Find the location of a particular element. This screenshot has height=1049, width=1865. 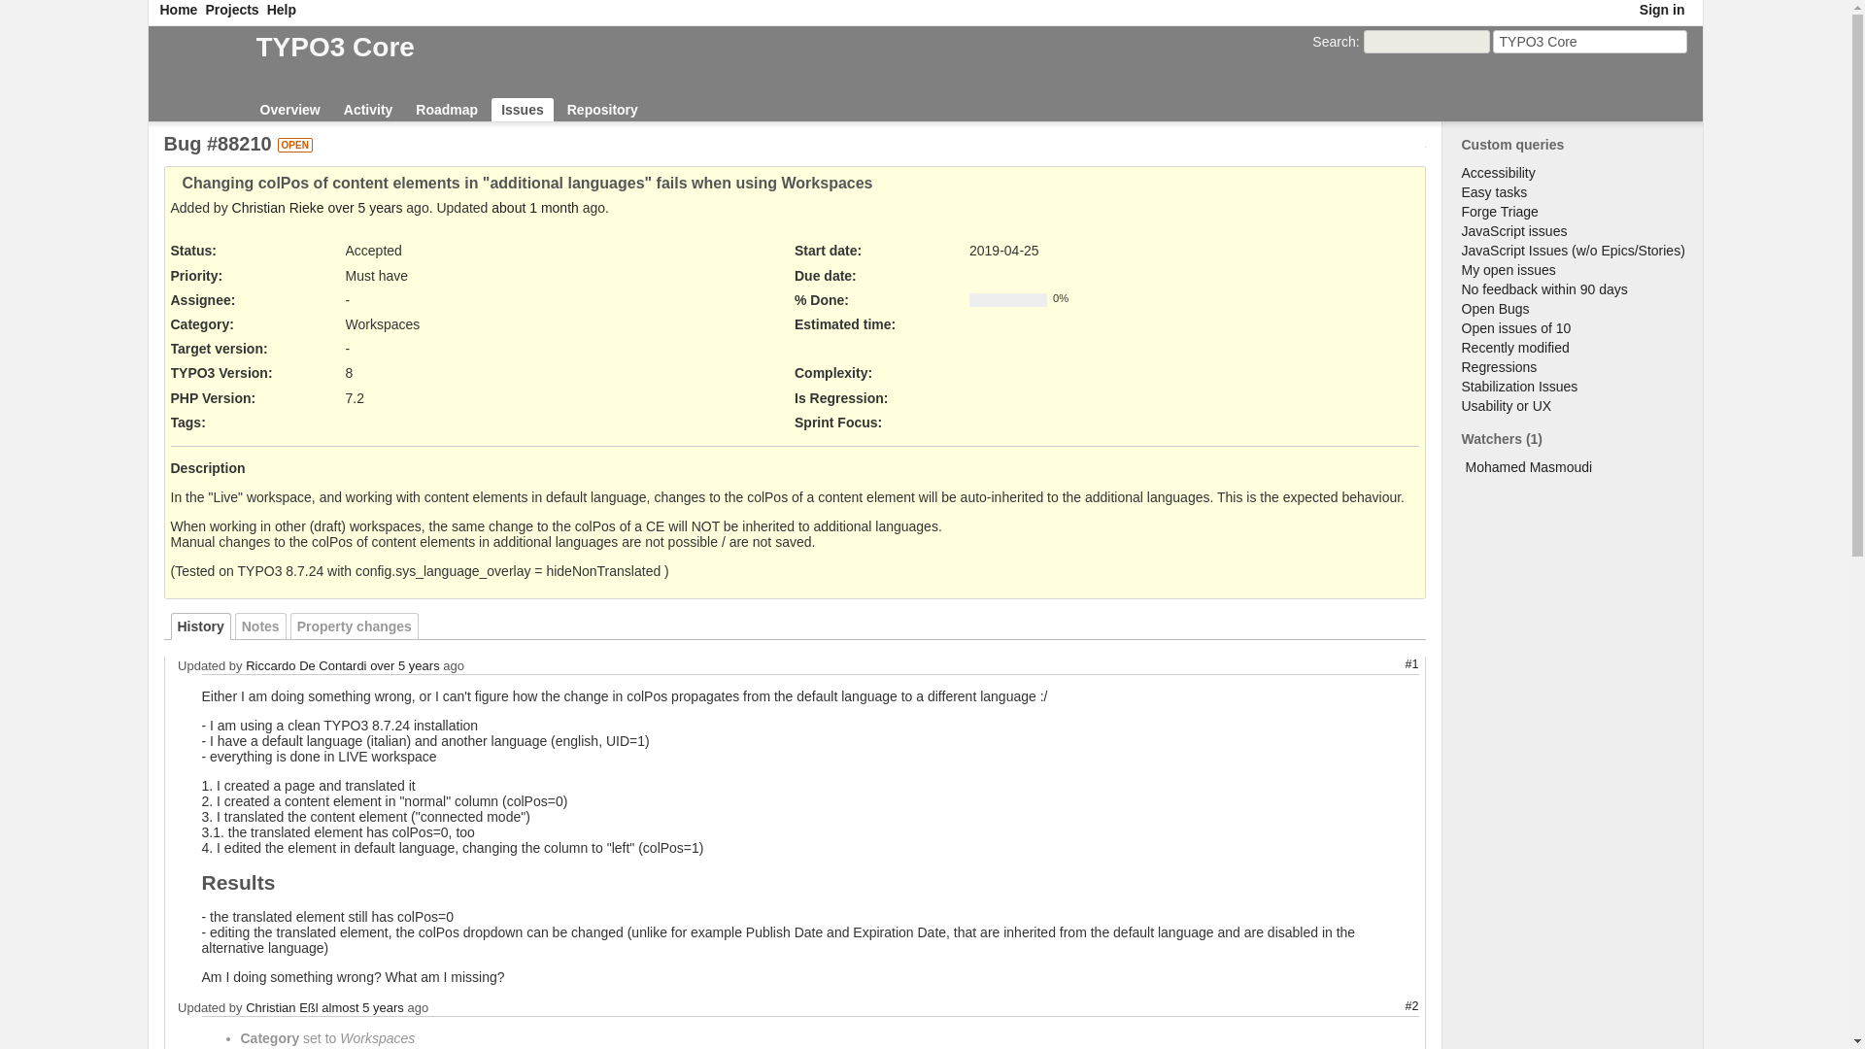

Usability or UX is located at coordinates (1506, 406).